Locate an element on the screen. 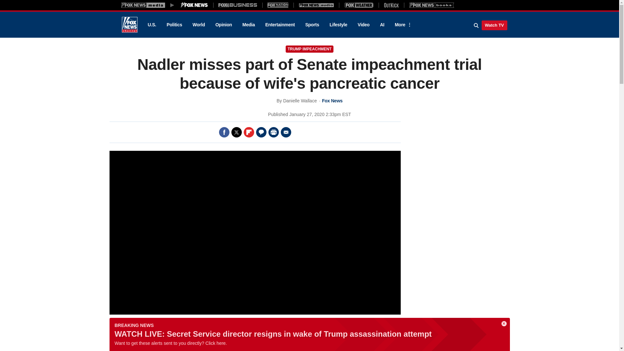 The width and height of the screenshot is (624, 351). Fox News Media is located at coordinates (194, 5).